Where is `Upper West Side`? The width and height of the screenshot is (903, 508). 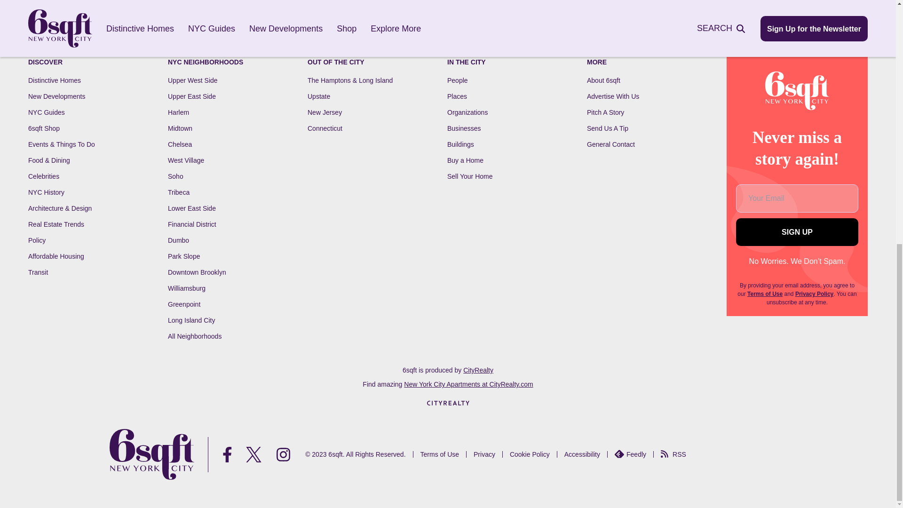
Upper West Side is located at coordinates (193, 80).